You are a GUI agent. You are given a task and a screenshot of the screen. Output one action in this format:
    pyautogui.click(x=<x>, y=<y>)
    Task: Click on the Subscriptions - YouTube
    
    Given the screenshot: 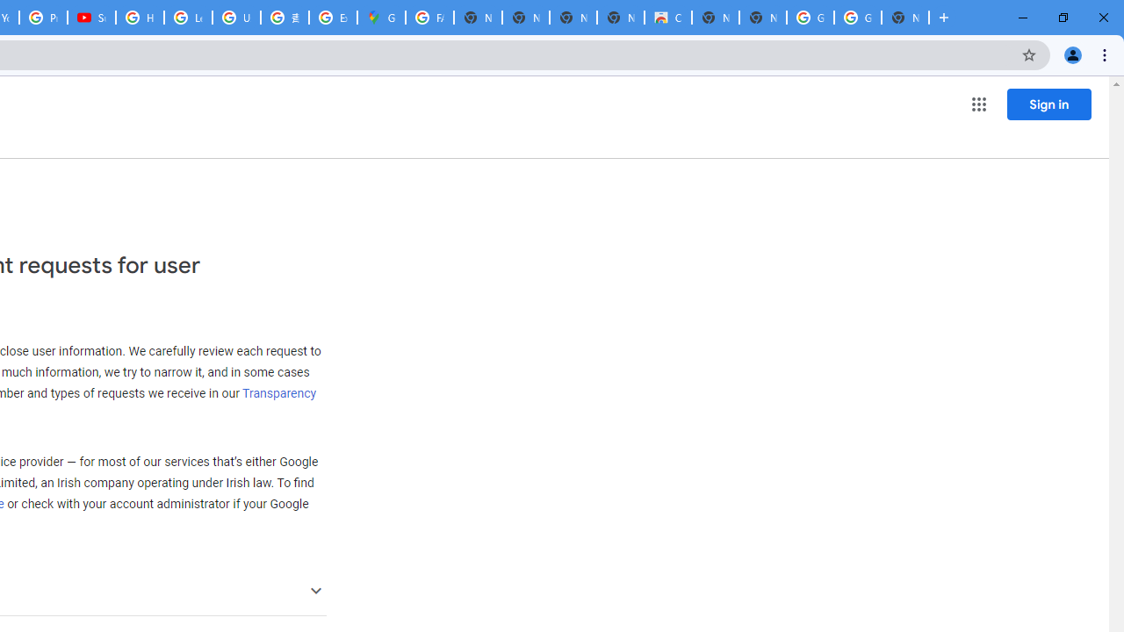 What is the action you would take?
    pyautogui.click(x=91, y=18)
    